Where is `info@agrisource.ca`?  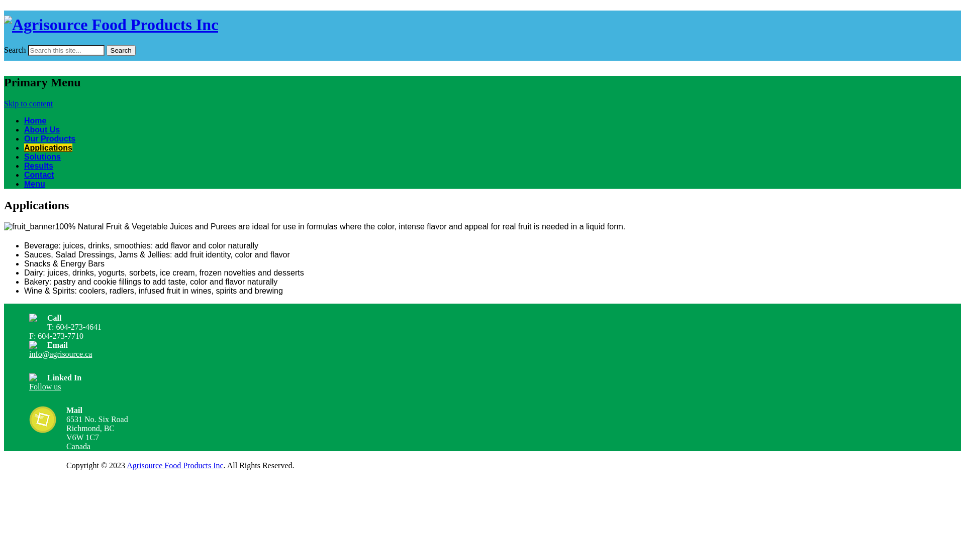 info@agrisource.ca is located at coordinates (60, 353).